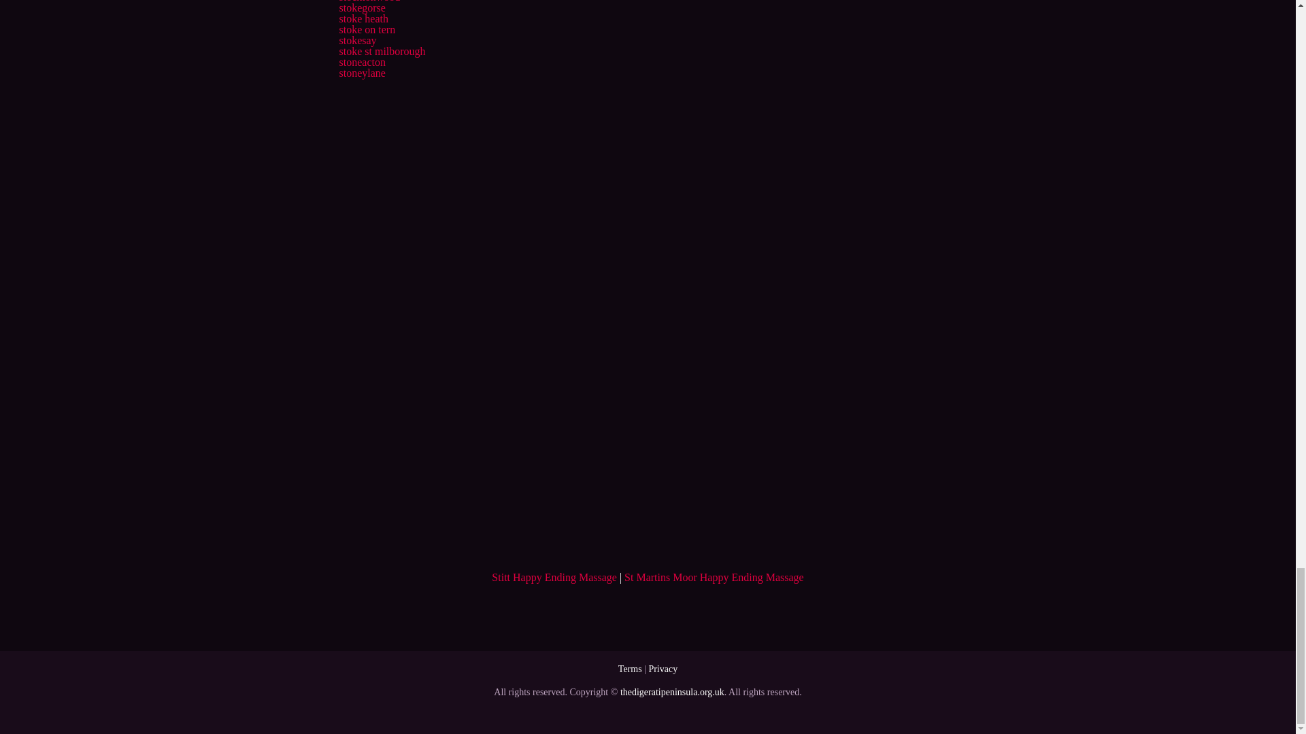 This screenshot has height=734, width=1306. Describe the element at coordinates (630, 669) in the screenshot. I see `Terms` at that location.